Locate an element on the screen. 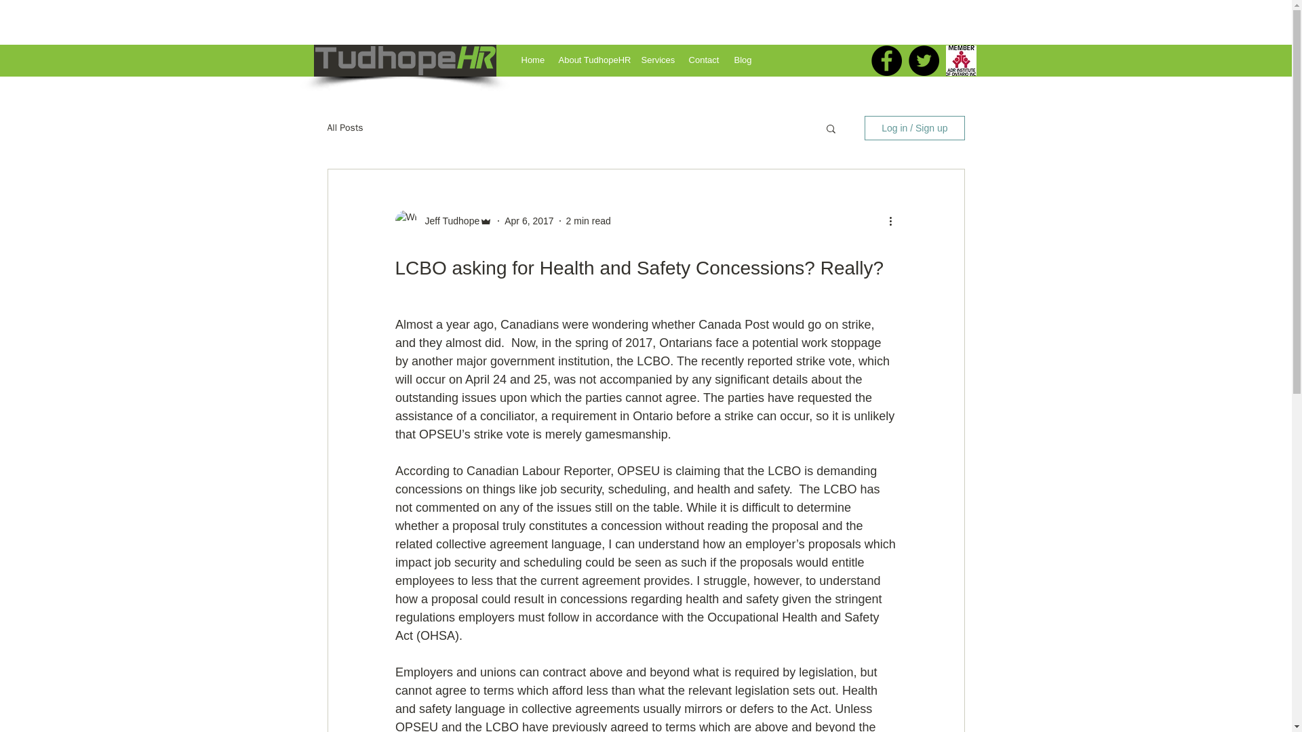 The image size is (1302, 732). Blog is located at coordinates (743, 60).